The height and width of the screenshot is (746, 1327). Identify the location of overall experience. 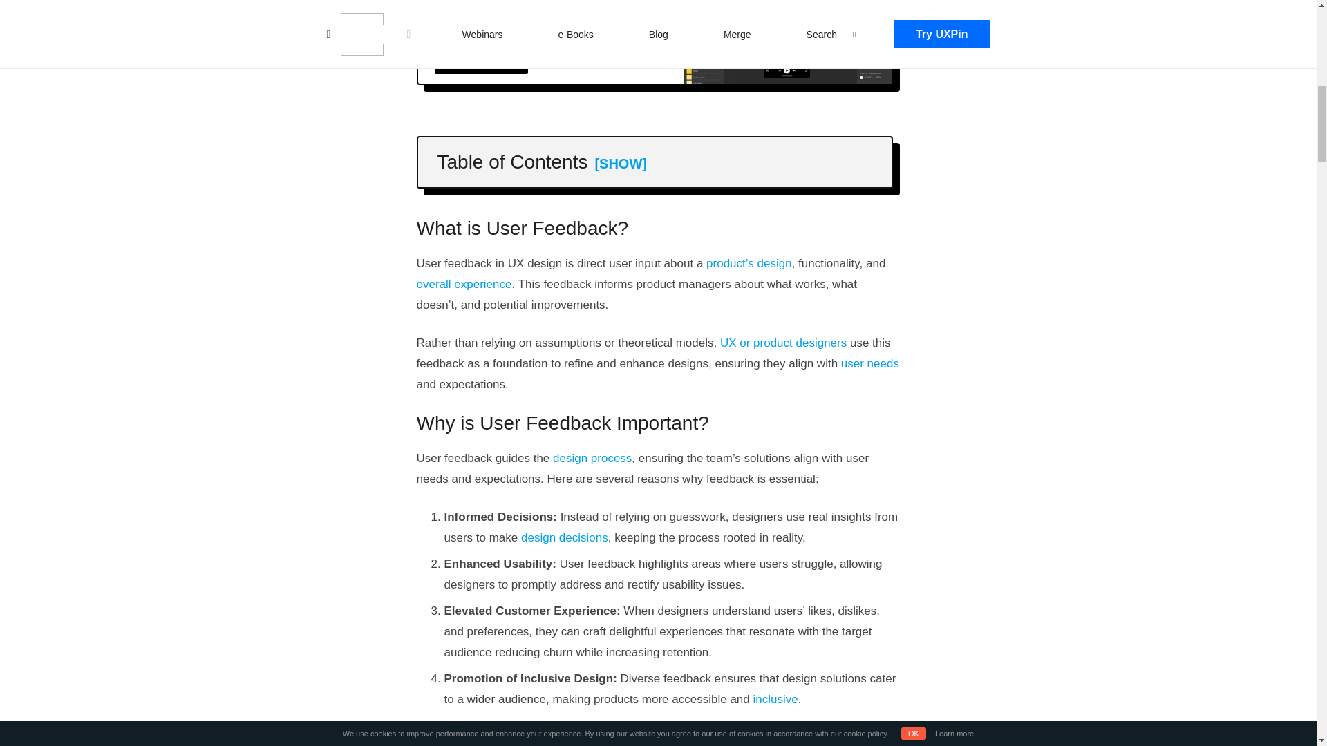
(463, 284).